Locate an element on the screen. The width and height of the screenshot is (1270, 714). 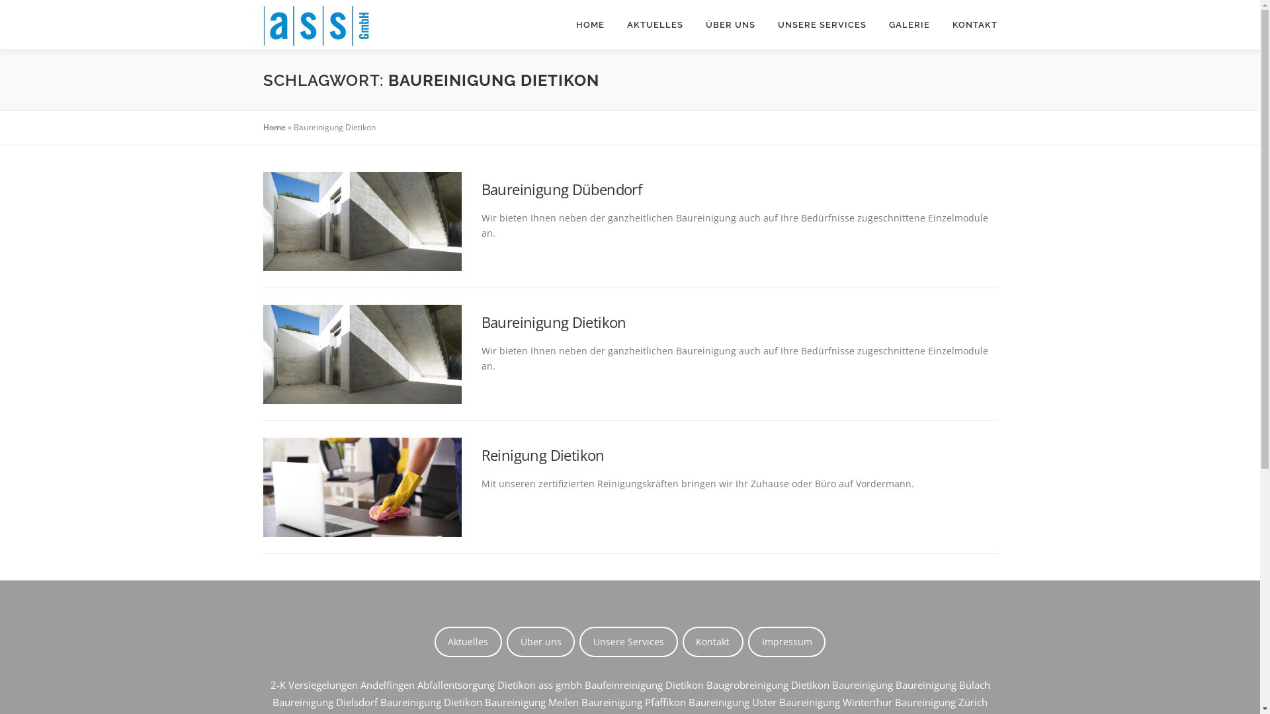
Baureinigung Winterthur is located at coordinates (836, 702).